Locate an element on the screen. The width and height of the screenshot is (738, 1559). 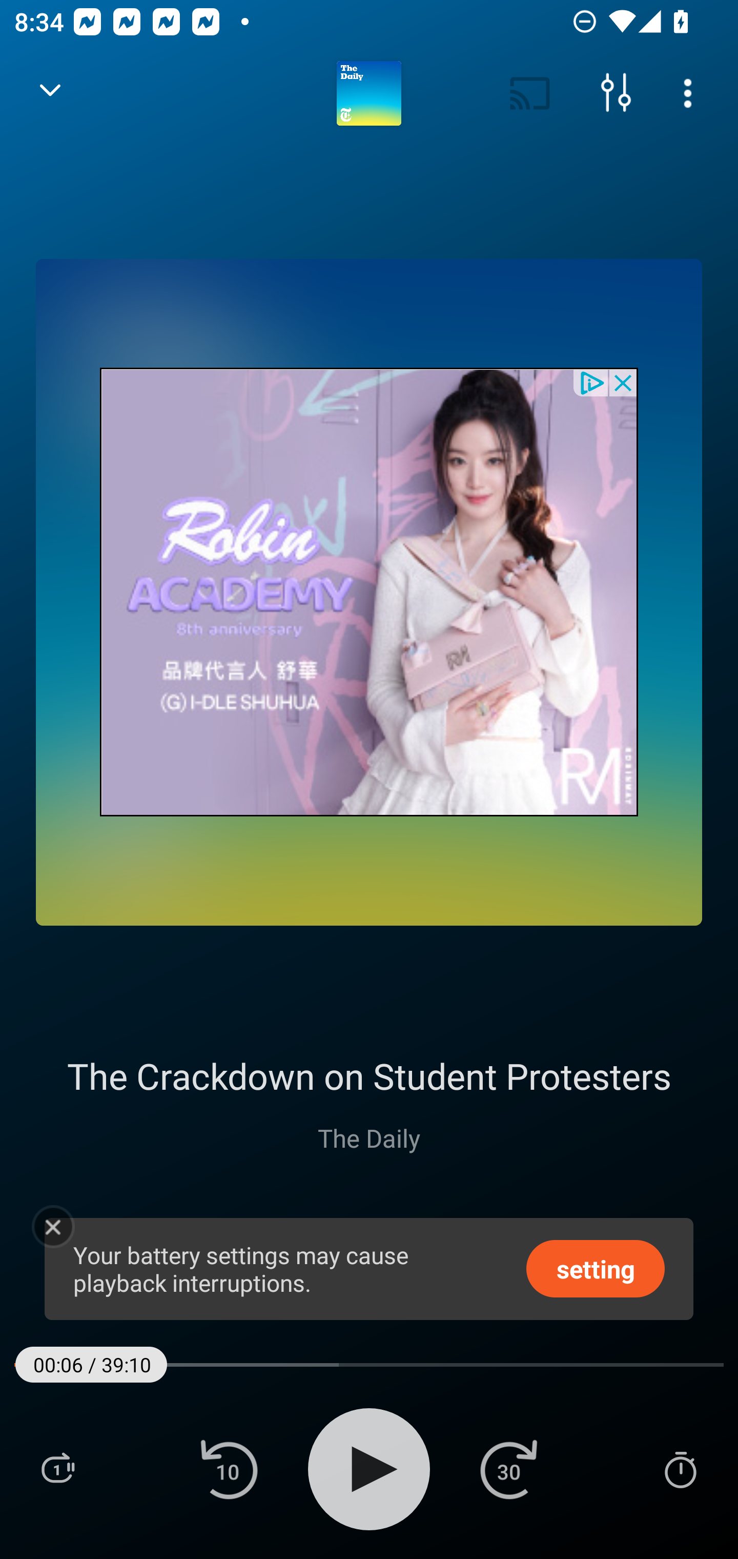
Sleep Timer  is located at coordinates (680, 1469).